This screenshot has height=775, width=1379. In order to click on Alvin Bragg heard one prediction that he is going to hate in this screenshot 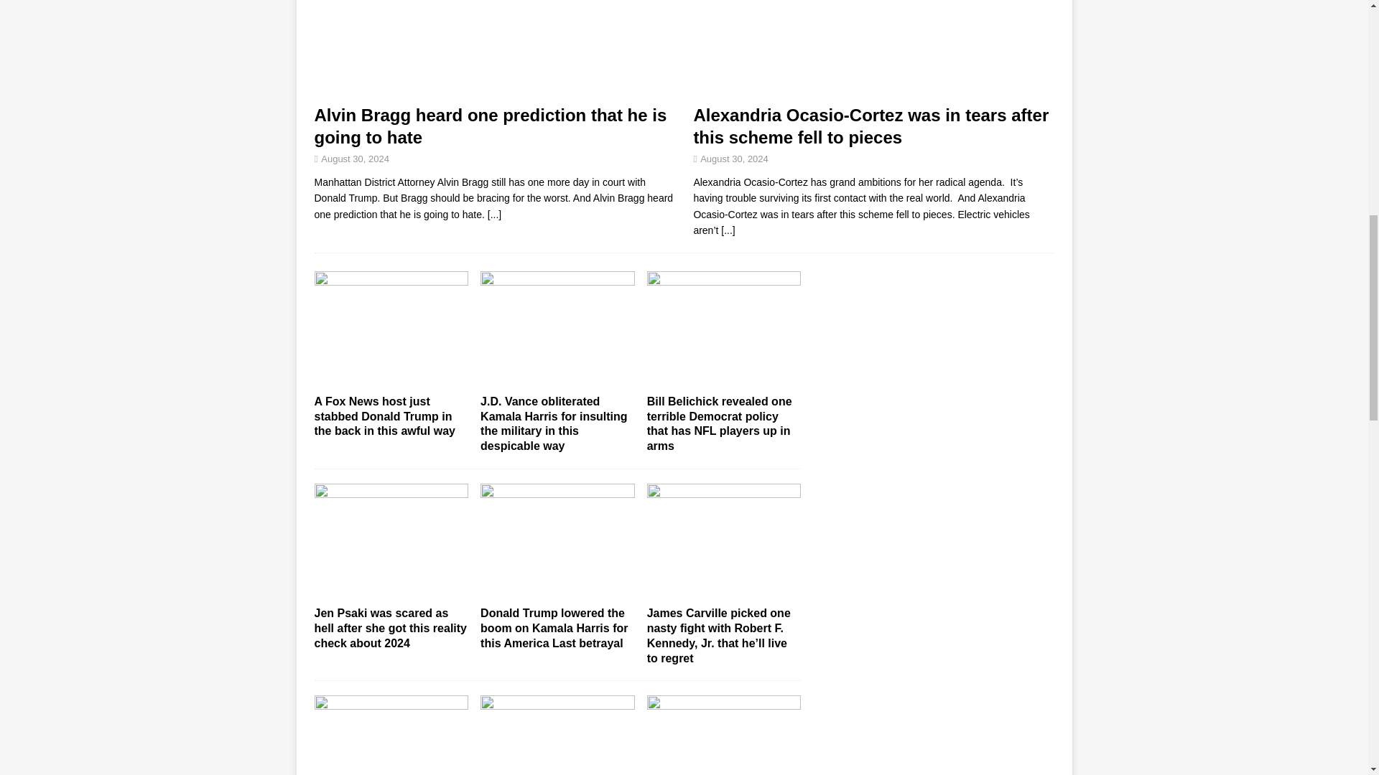, I will do `click(491, 126)`.